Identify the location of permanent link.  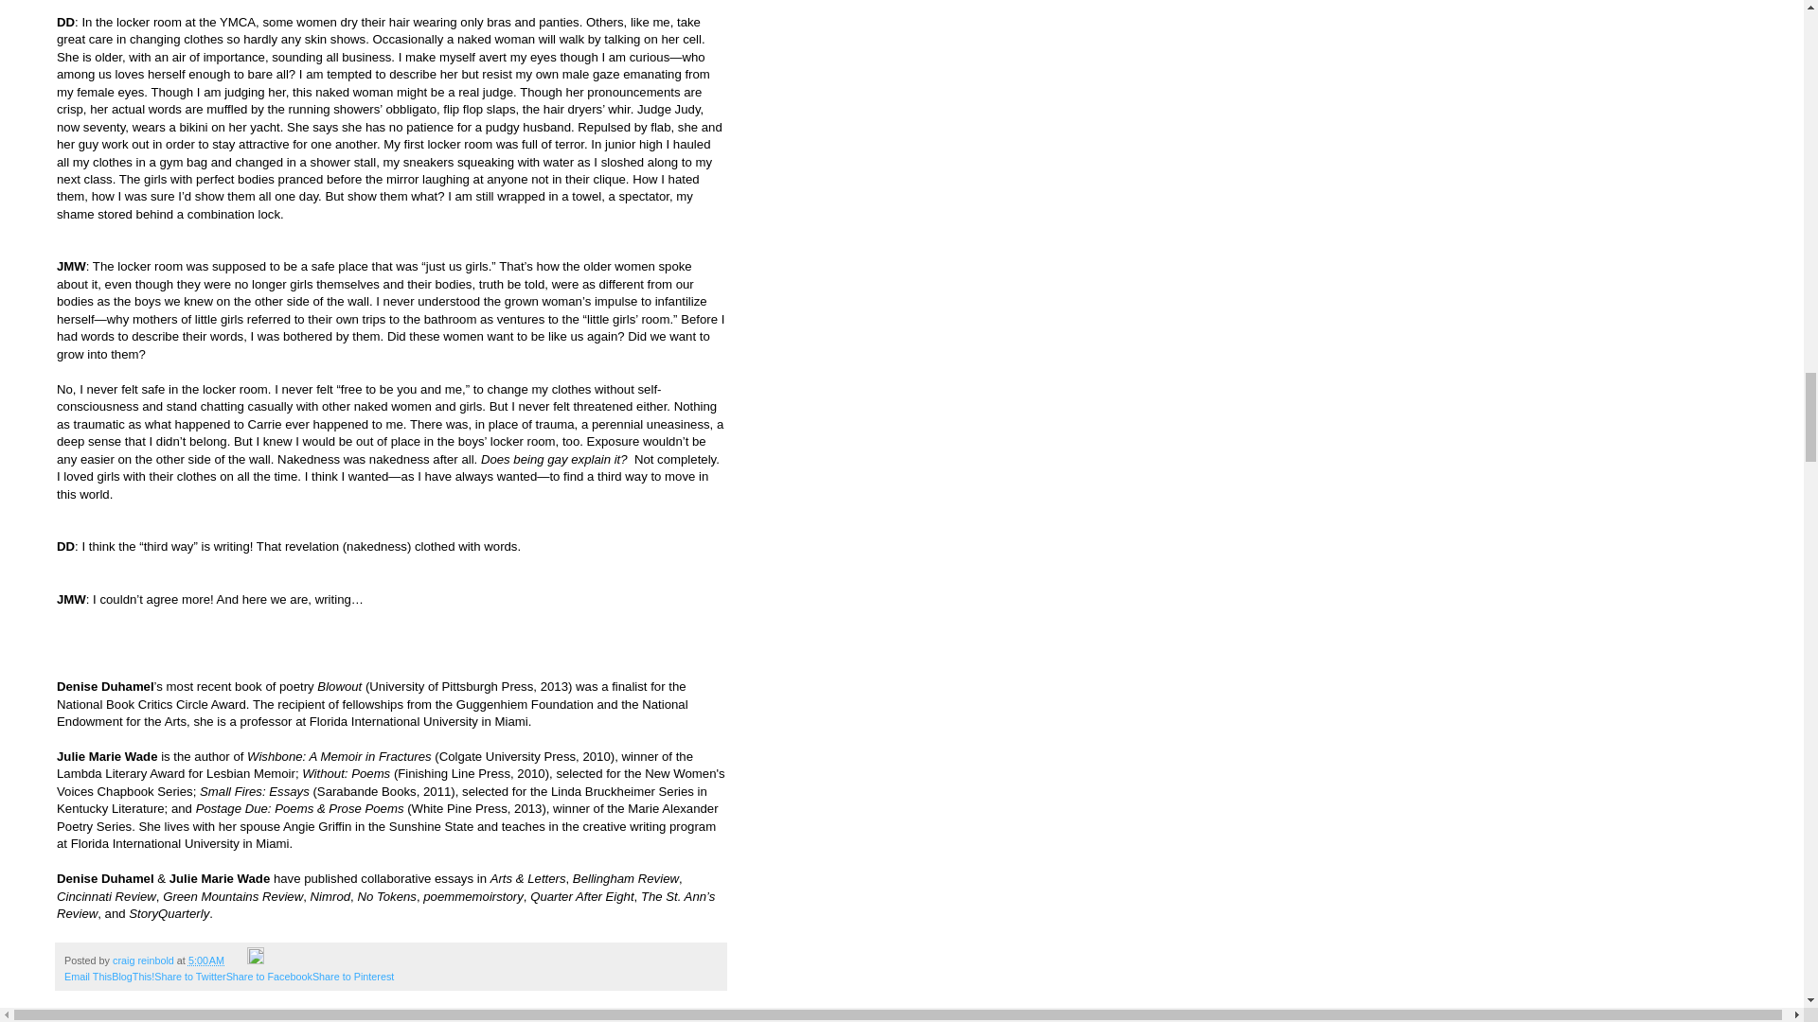
(206, 960).